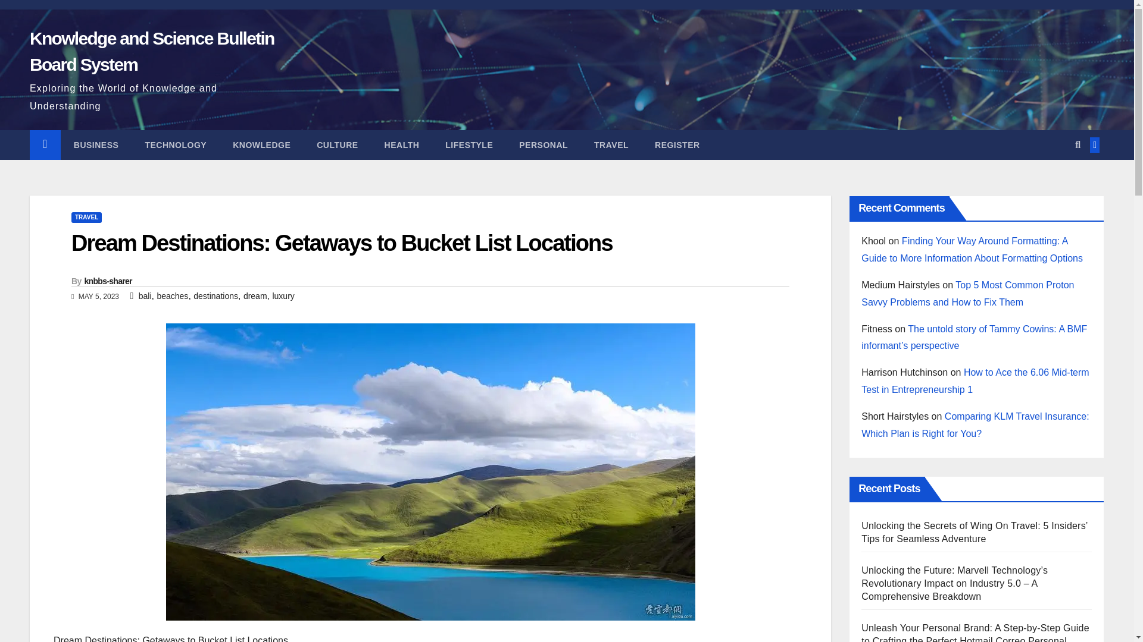 This screenshot has width=1143, height=642. Describe the element at coordinates (469, 145) in the screenshot. I see `LIFESTYLE` at that location.